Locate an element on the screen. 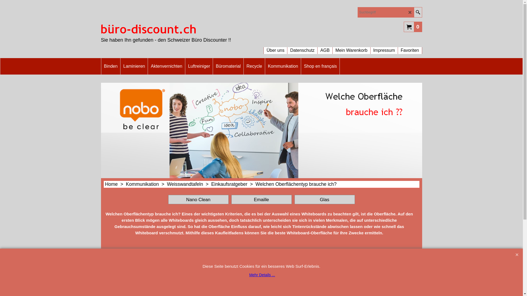 Image resolution: width=527 pixels, height=296 pixels. Suche is located at coordinates (418, 12).